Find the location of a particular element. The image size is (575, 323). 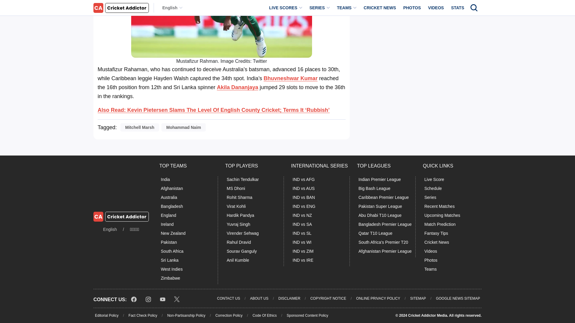

Bhuvneshwar Kumar is located at coordinates (290, 78).